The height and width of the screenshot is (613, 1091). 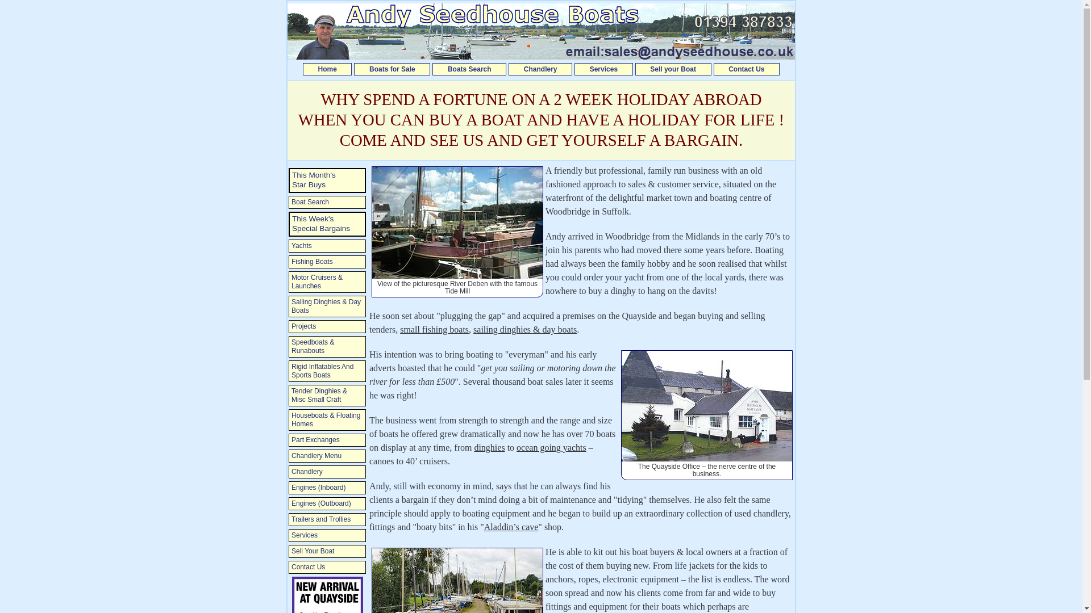 What do you see at coordinates (392, 69) in the screenshot?
I see `Boats for Sale` at bounding box center [392, 69].